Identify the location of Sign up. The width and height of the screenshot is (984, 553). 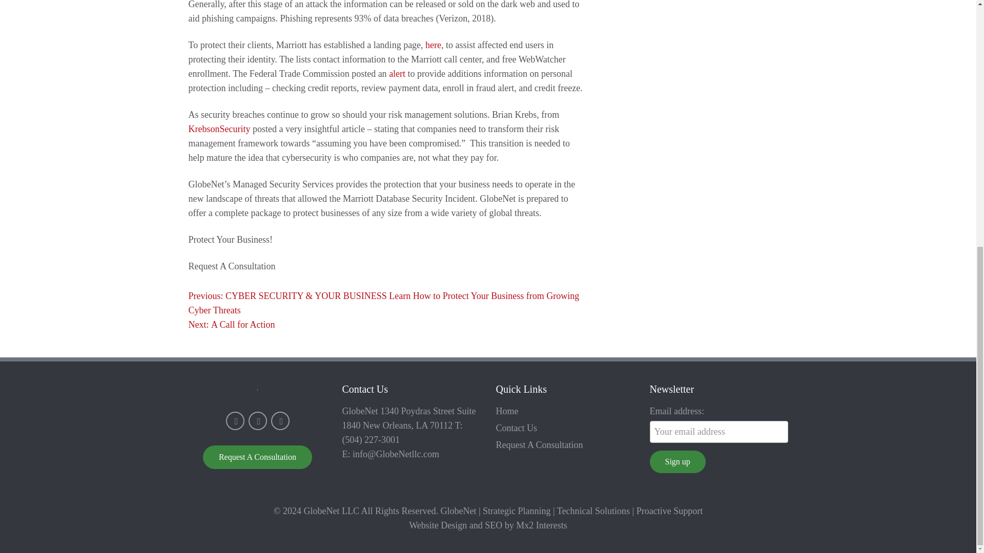
(397, 74).